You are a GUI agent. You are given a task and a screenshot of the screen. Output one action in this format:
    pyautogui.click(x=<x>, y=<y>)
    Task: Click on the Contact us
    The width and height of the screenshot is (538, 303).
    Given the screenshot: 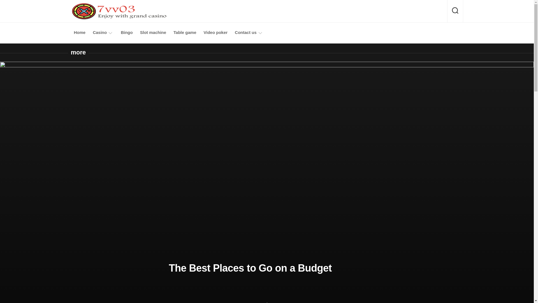 What is the action you would take?
    pyautogui.click(x=245, y=33)
    